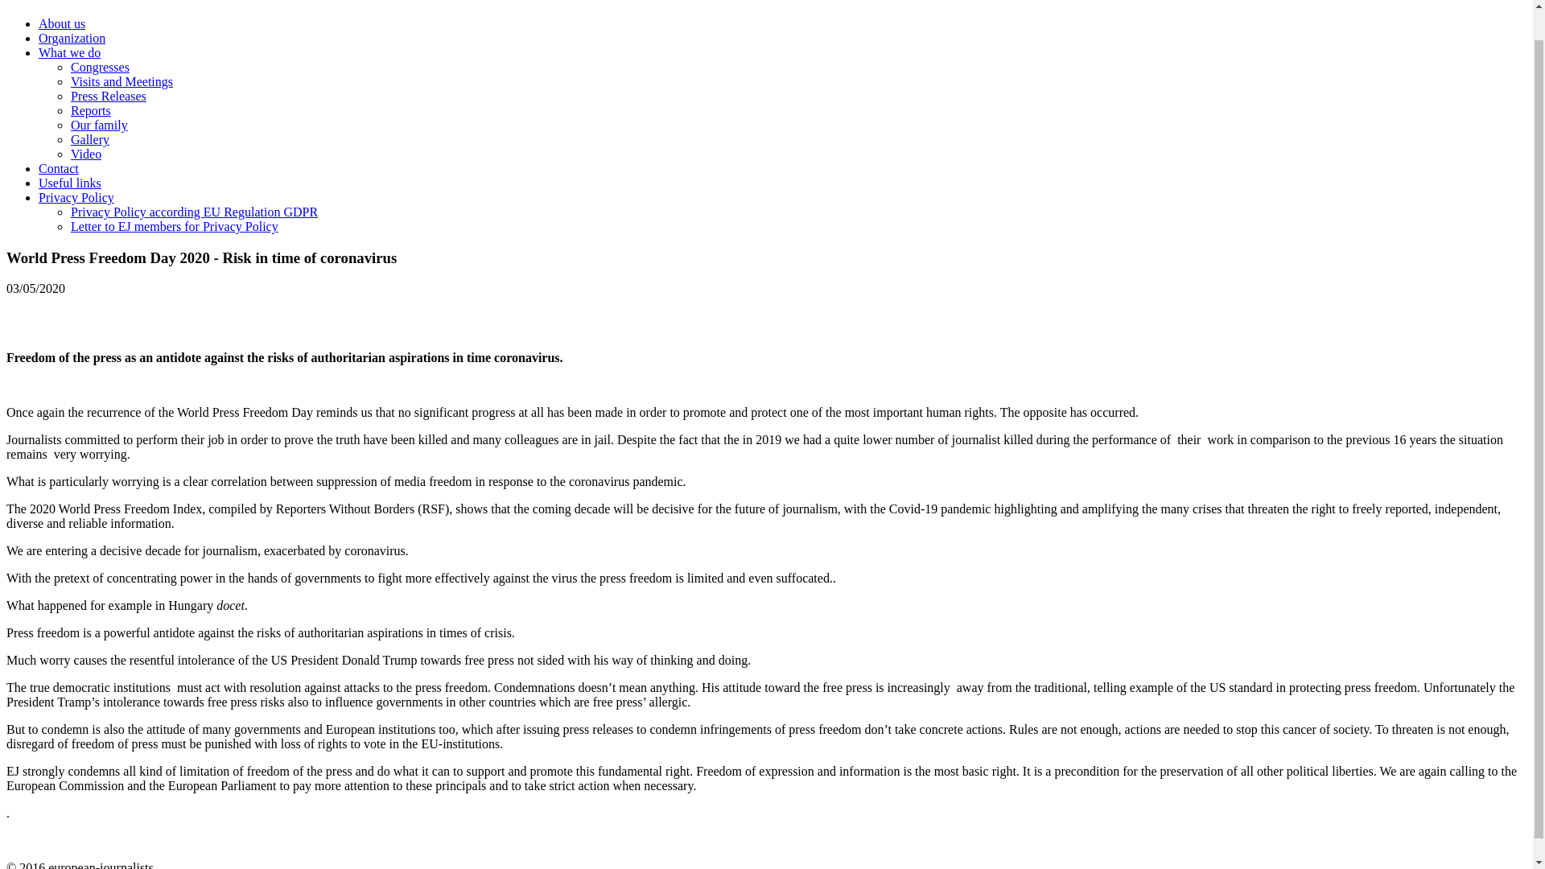 This screenshot has width=1545, height=869. I want to click on Gallery, so click(90, 140).